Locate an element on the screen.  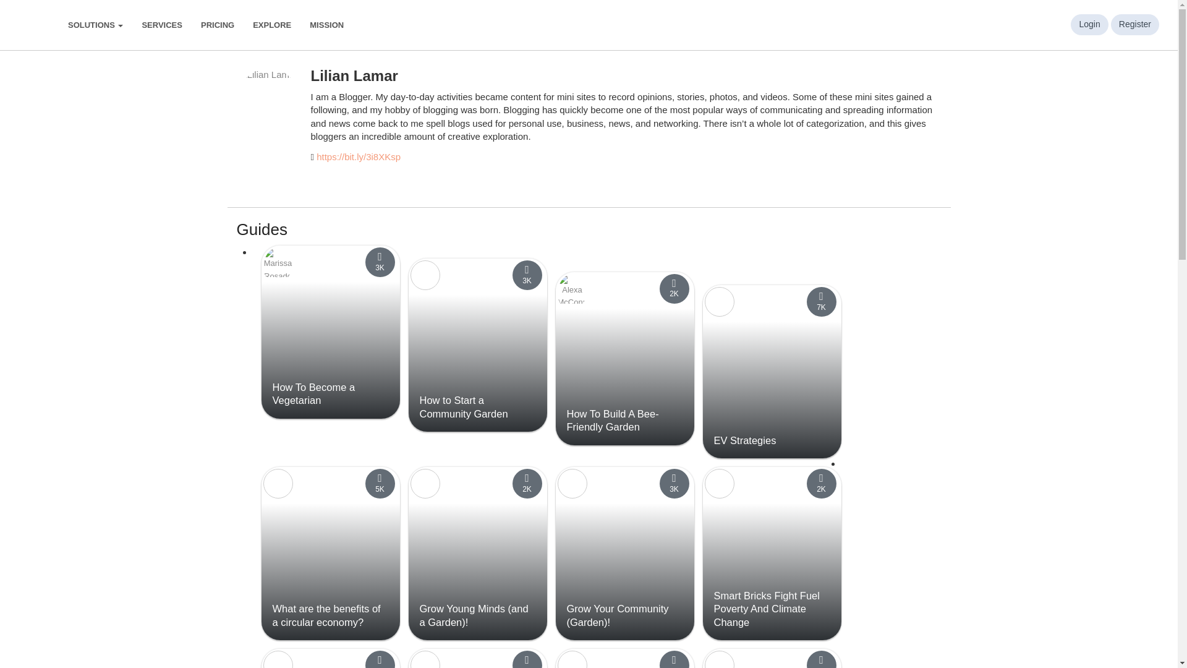
Alexa McConnell is located at coordinates (572, 288).